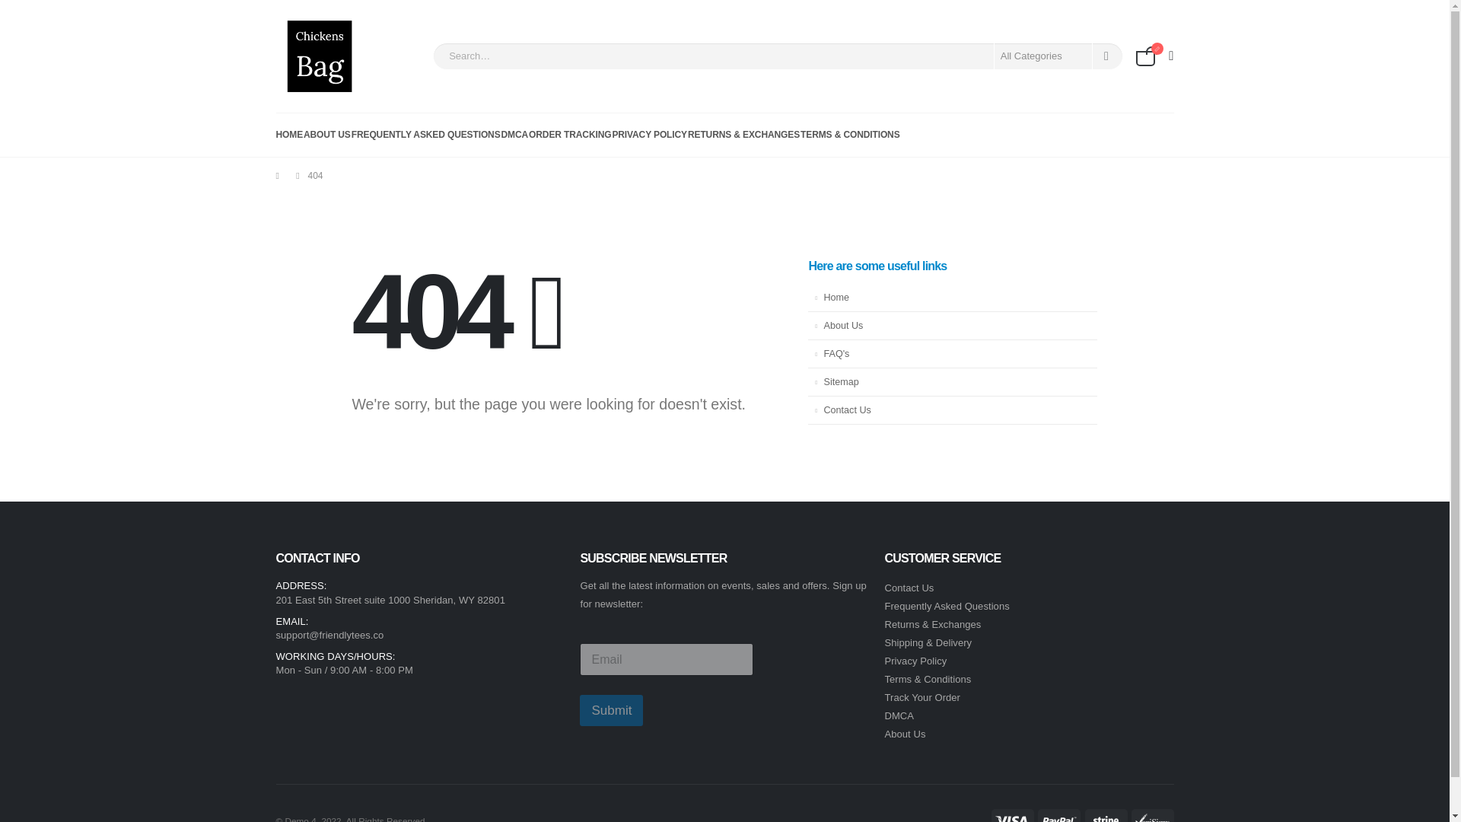 This screenshot has height=822, width=1461. I want to click on Track Your Order, so click(921, 697).